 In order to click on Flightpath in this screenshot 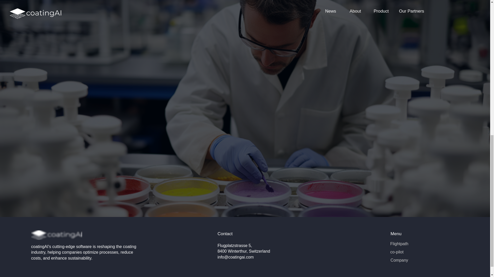, I will do `click(399, 244)`.